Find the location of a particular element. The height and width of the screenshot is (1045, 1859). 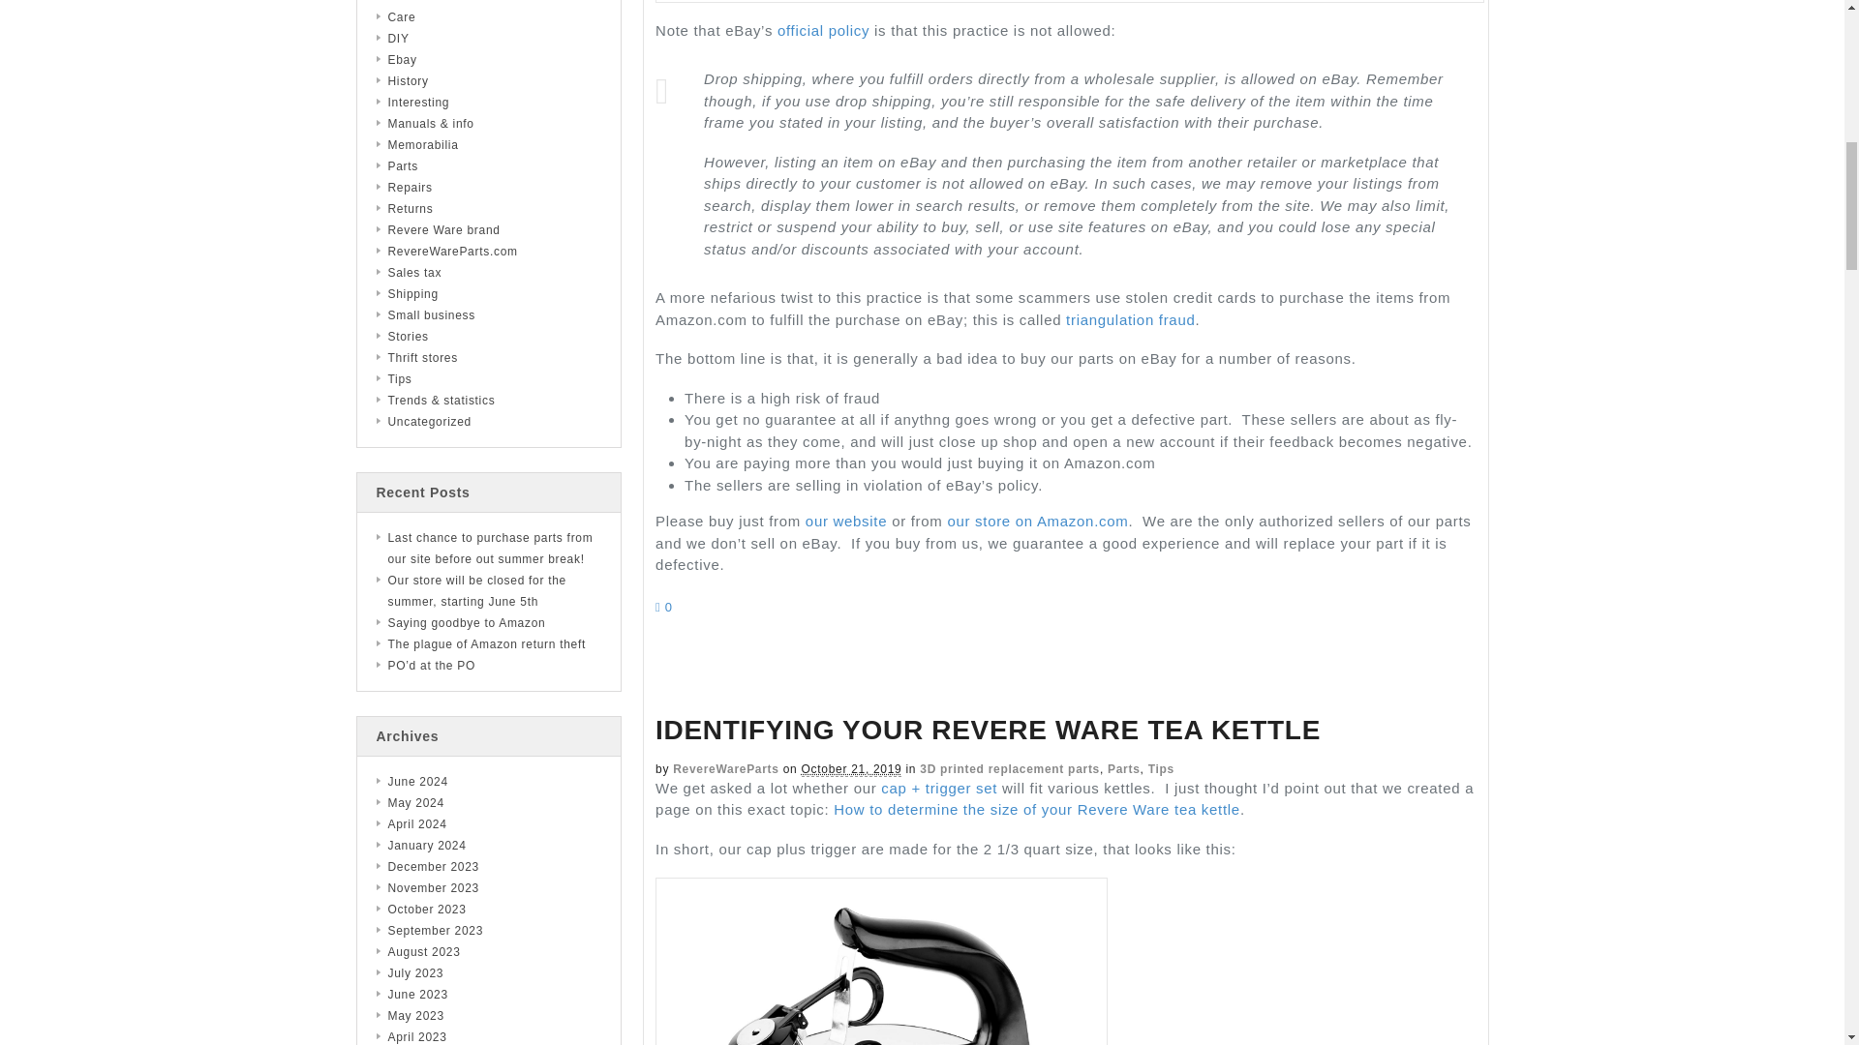

View all items in 3D printed replacement parts is located at coordinates (1010, 769).